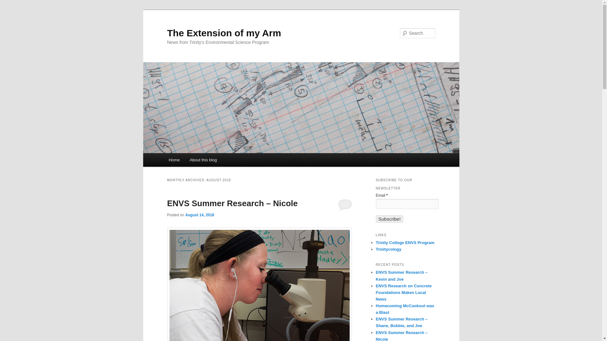 Image resolution: width=607 pixels, height=341 pixels. What do you see at coordinates (405, 309) in the screenshot?
I see `Homecoming McCookout was a Blast` at bounding box center [405, 309].